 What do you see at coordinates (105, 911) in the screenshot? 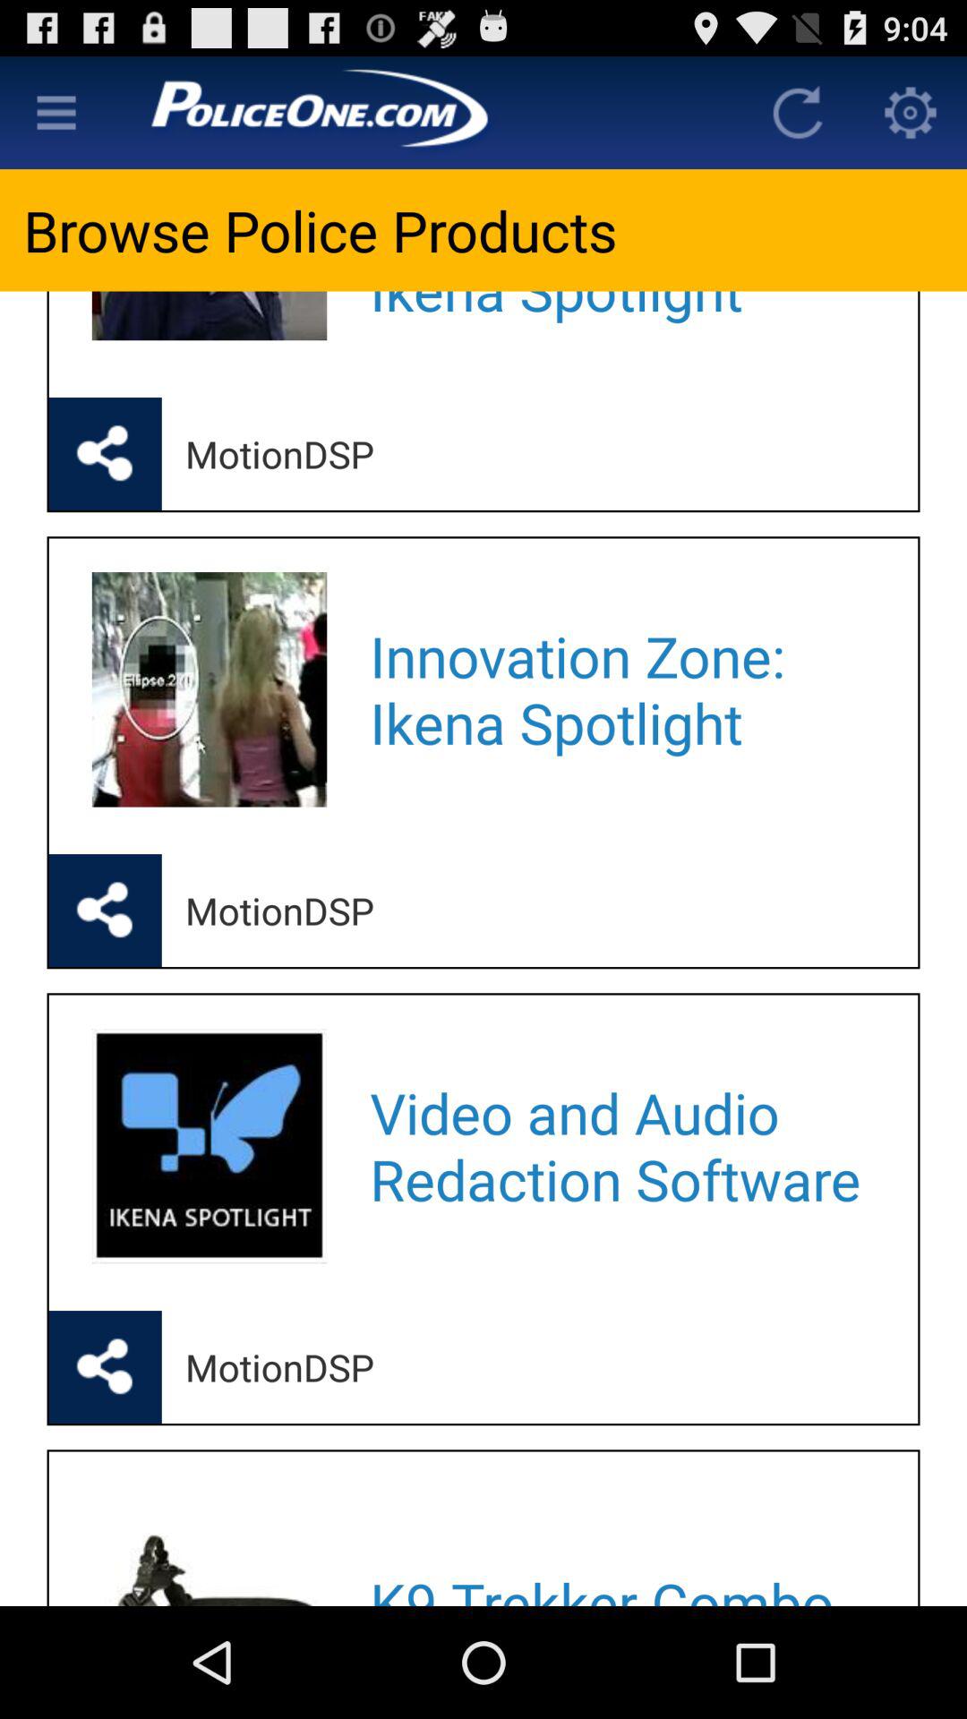
I see `share the article` at bounding box center [105, 911].